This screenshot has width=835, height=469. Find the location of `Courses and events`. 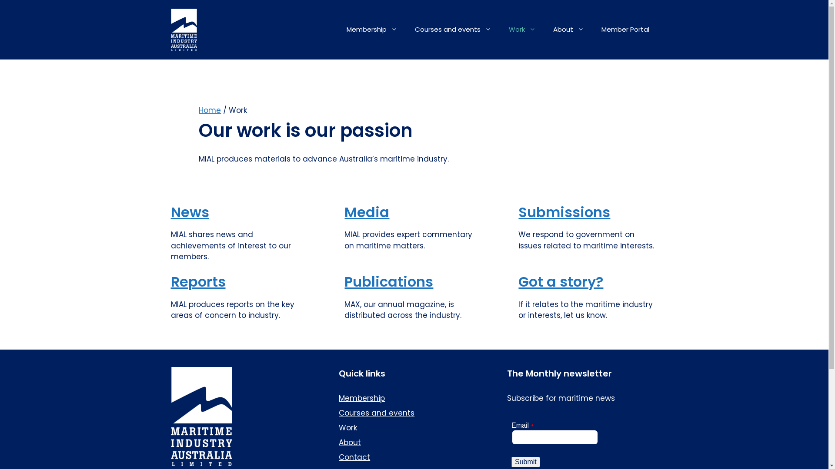

Courses and events is located at coordinates (377, 413).